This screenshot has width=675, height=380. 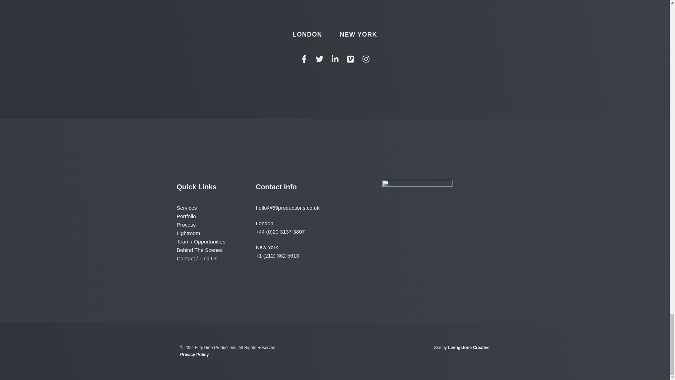 What do you see at coordinates (216, 208) in the screenshot?
I see `Services` at bounding box center [216, 208].